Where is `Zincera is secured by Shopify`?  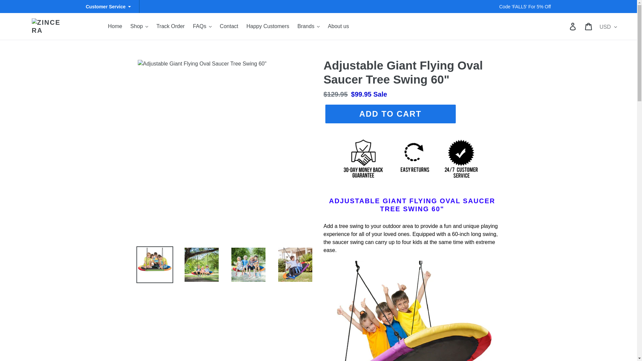
Zincera is secured by Shopify is located at coordinates (412, 185).